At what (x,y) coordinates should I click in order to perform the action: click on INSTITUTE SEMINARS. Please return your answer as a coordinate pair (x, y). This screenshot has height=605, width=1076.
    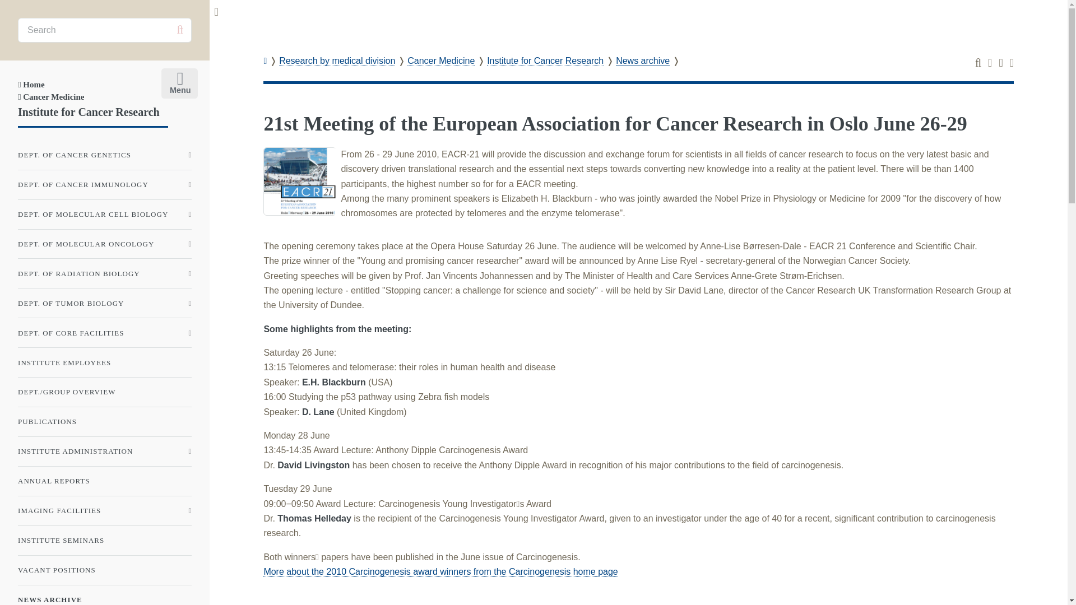
    Looking at the image, I should click on (104, 540).